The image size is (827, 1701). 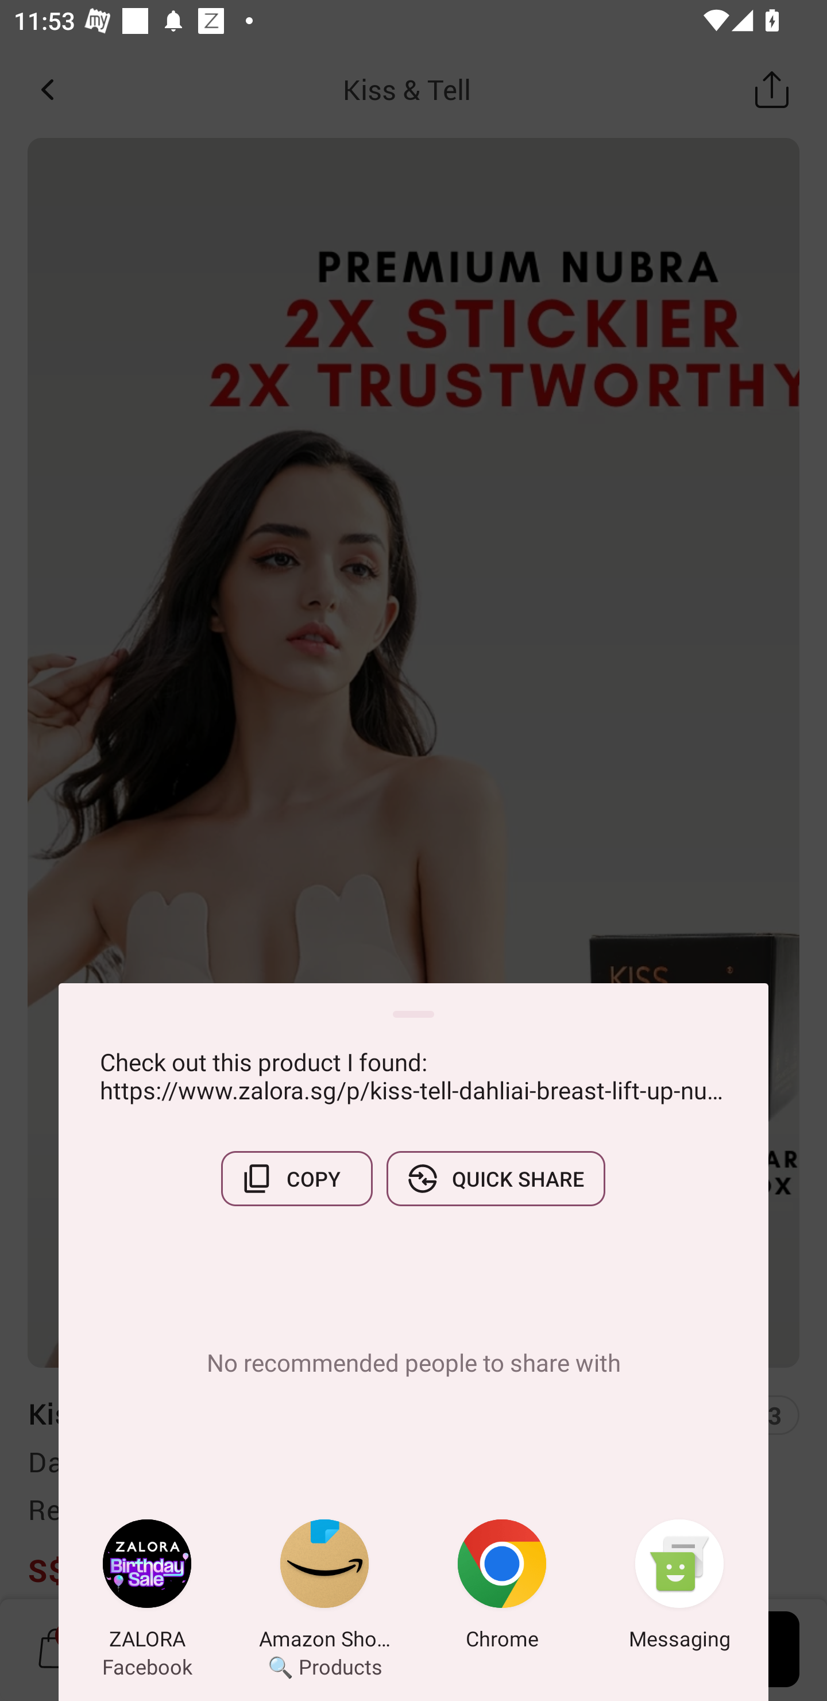 I want to click on Messaging, so click(x=679, y=1588).